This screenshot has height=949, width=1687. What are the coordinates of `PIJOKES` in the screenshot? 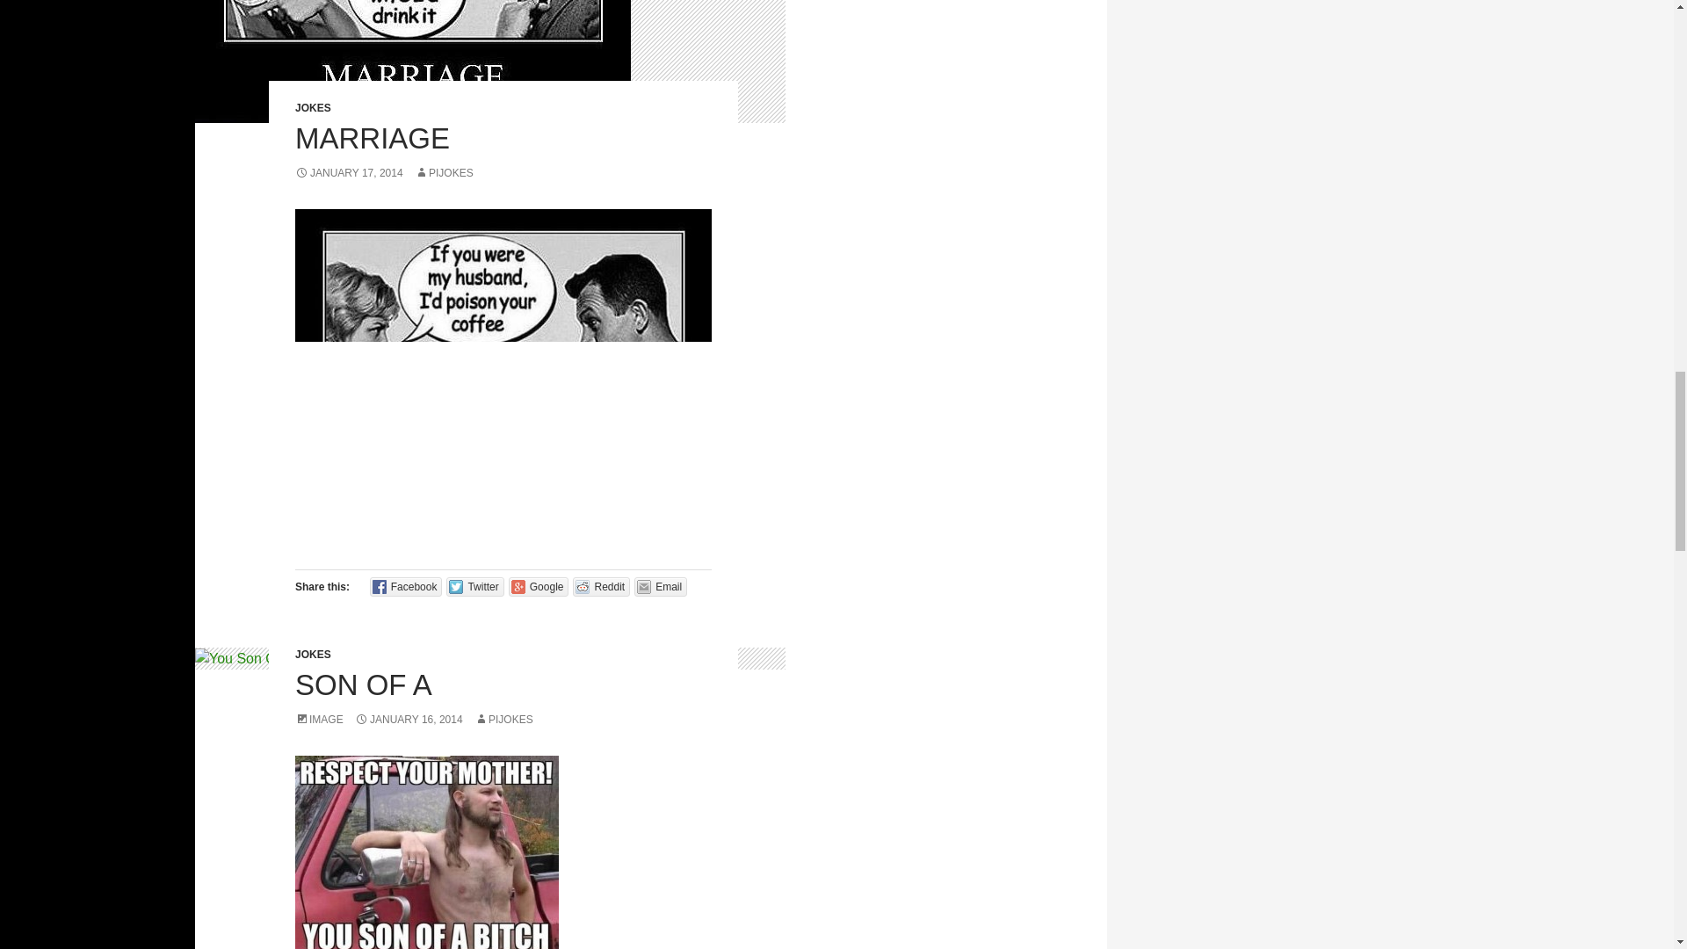 It's located at (445, 173).